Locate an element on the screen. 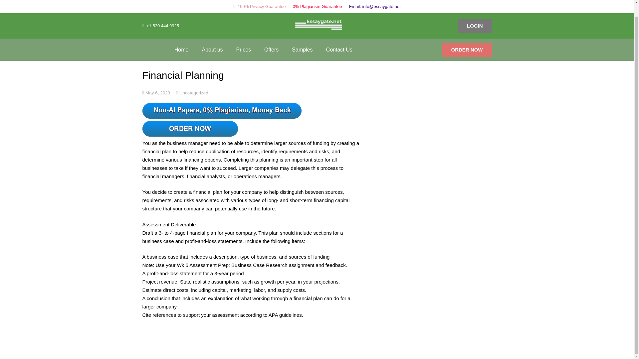  ORDER NOW is located at coordinates (467, 37).